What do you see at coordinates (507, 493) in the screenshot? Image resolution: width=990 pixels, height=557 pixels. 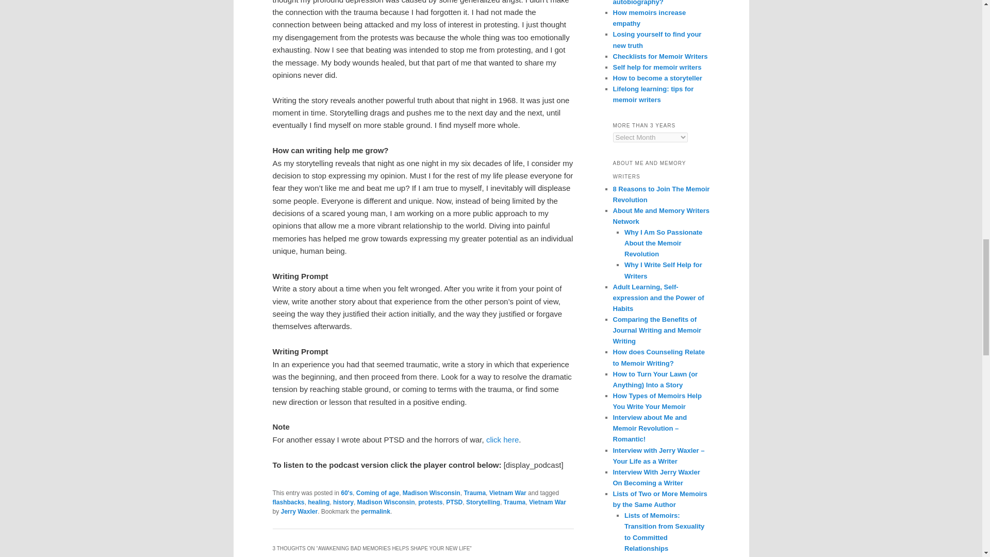 I see `Vietnam War` at bounding box center [507, 493].